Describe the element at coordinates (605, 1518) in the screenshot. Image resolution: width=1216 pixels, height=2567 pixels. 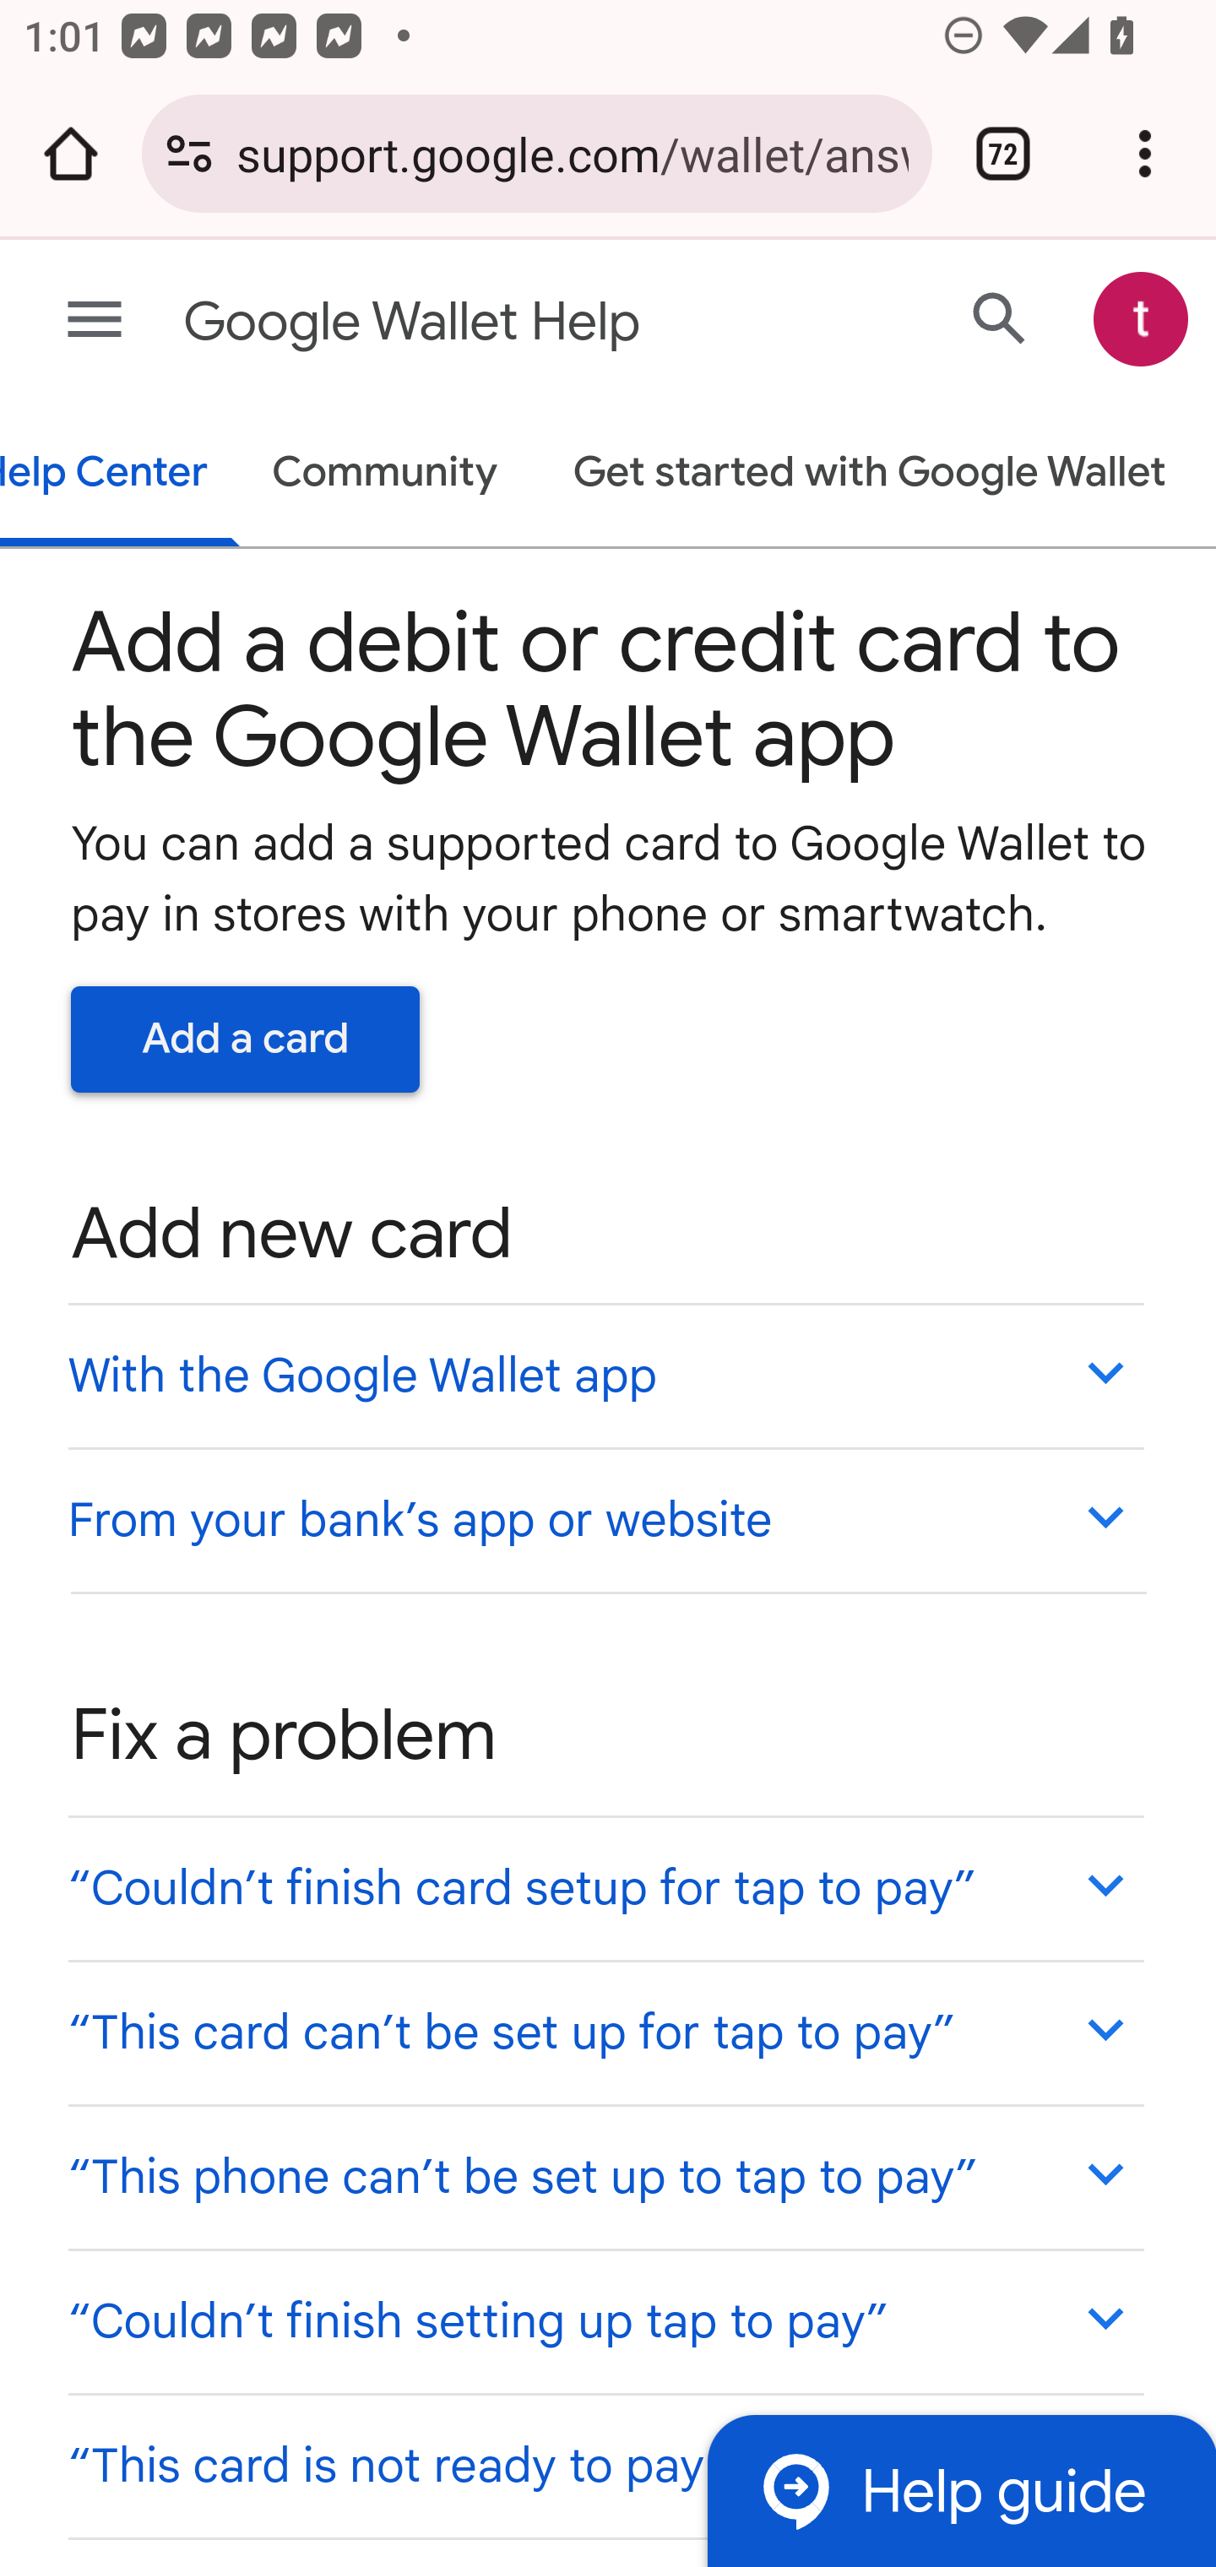
I see `From your bank’s app or website` at that location.